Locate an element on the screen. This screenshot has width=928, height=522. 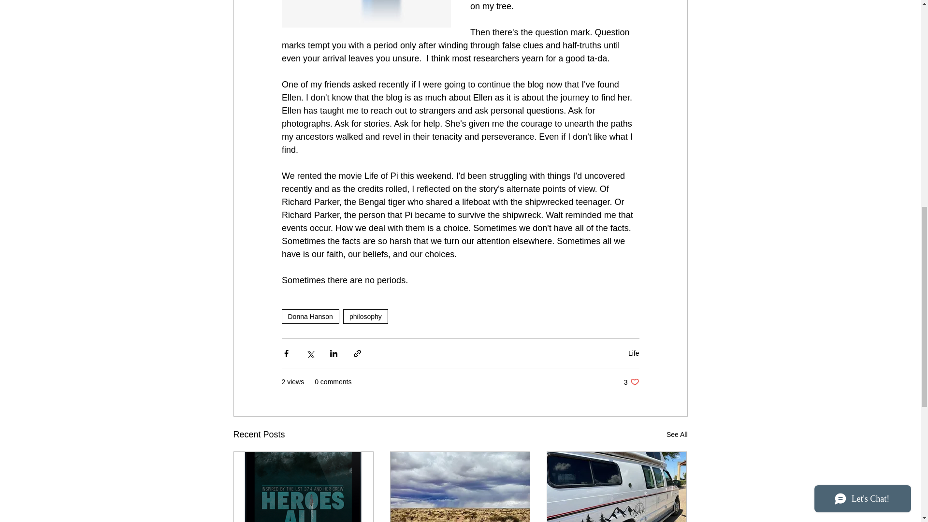
philosophy is located at coordinates (631, 382).